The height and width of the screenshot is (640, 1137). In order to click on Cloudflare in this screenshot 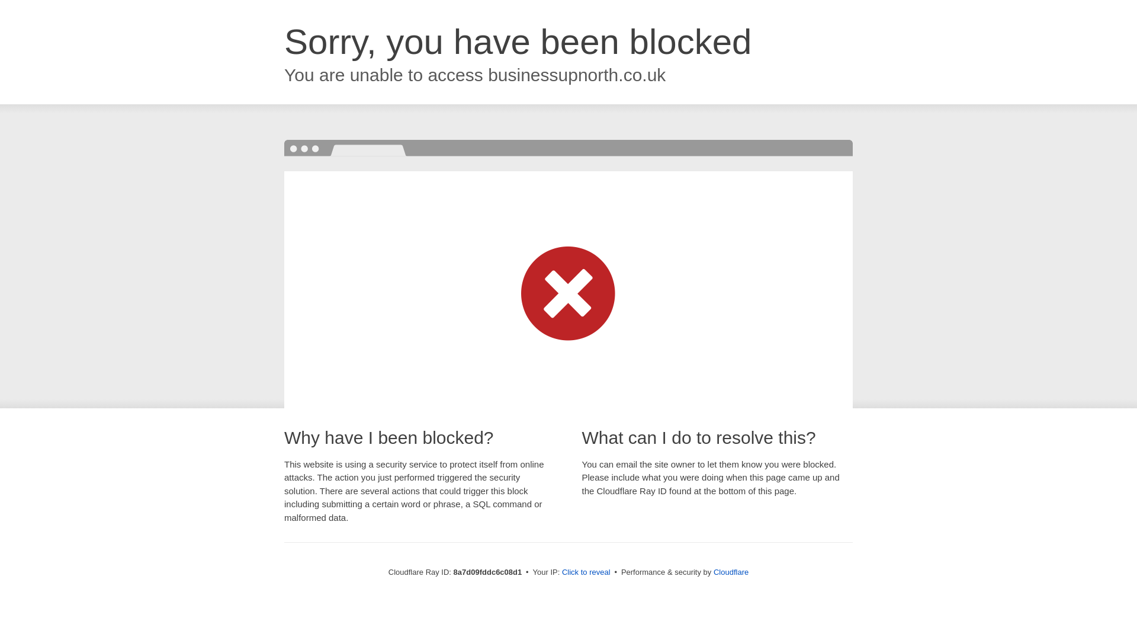, I will do `click(731, 572)`.